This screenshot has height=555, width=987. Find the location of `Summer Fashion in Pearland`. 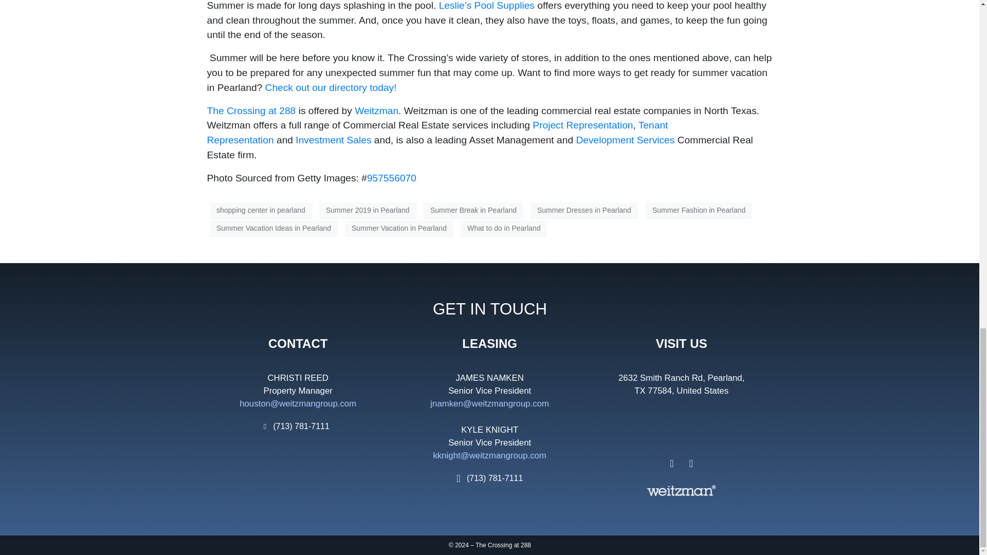

Summer Fashion in Pearland is located at coordinates (699, 210).